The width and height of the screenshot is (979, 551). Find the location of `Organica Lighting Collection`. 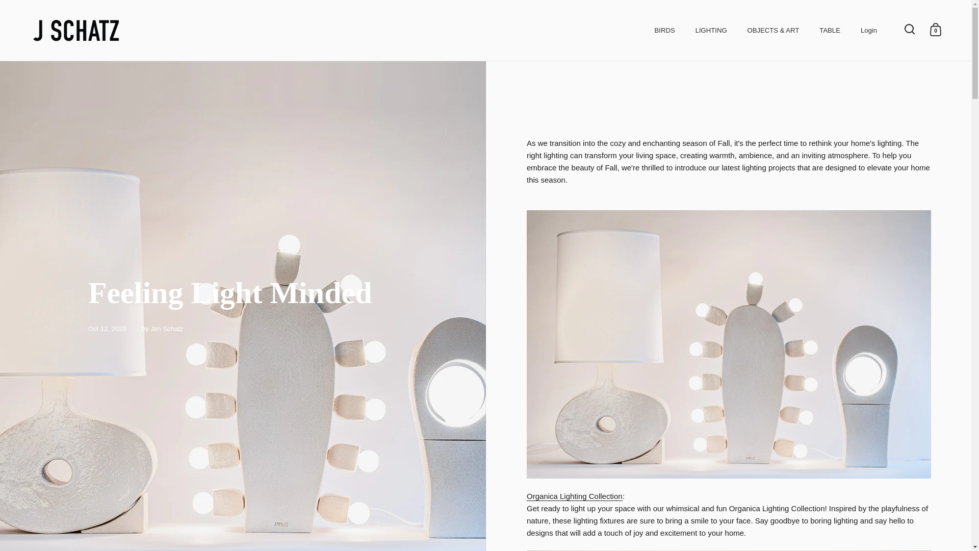

Organica Lighting Collection is located at coordinates (728, 343).